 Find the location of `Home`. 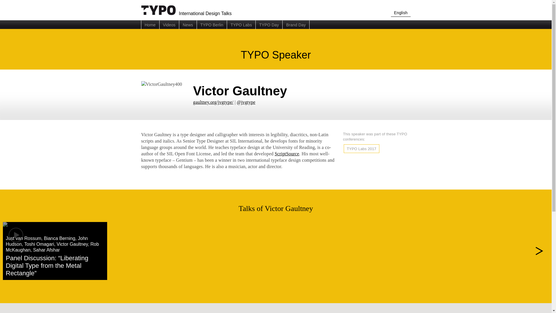

Home is located at coordinates (150, 25).